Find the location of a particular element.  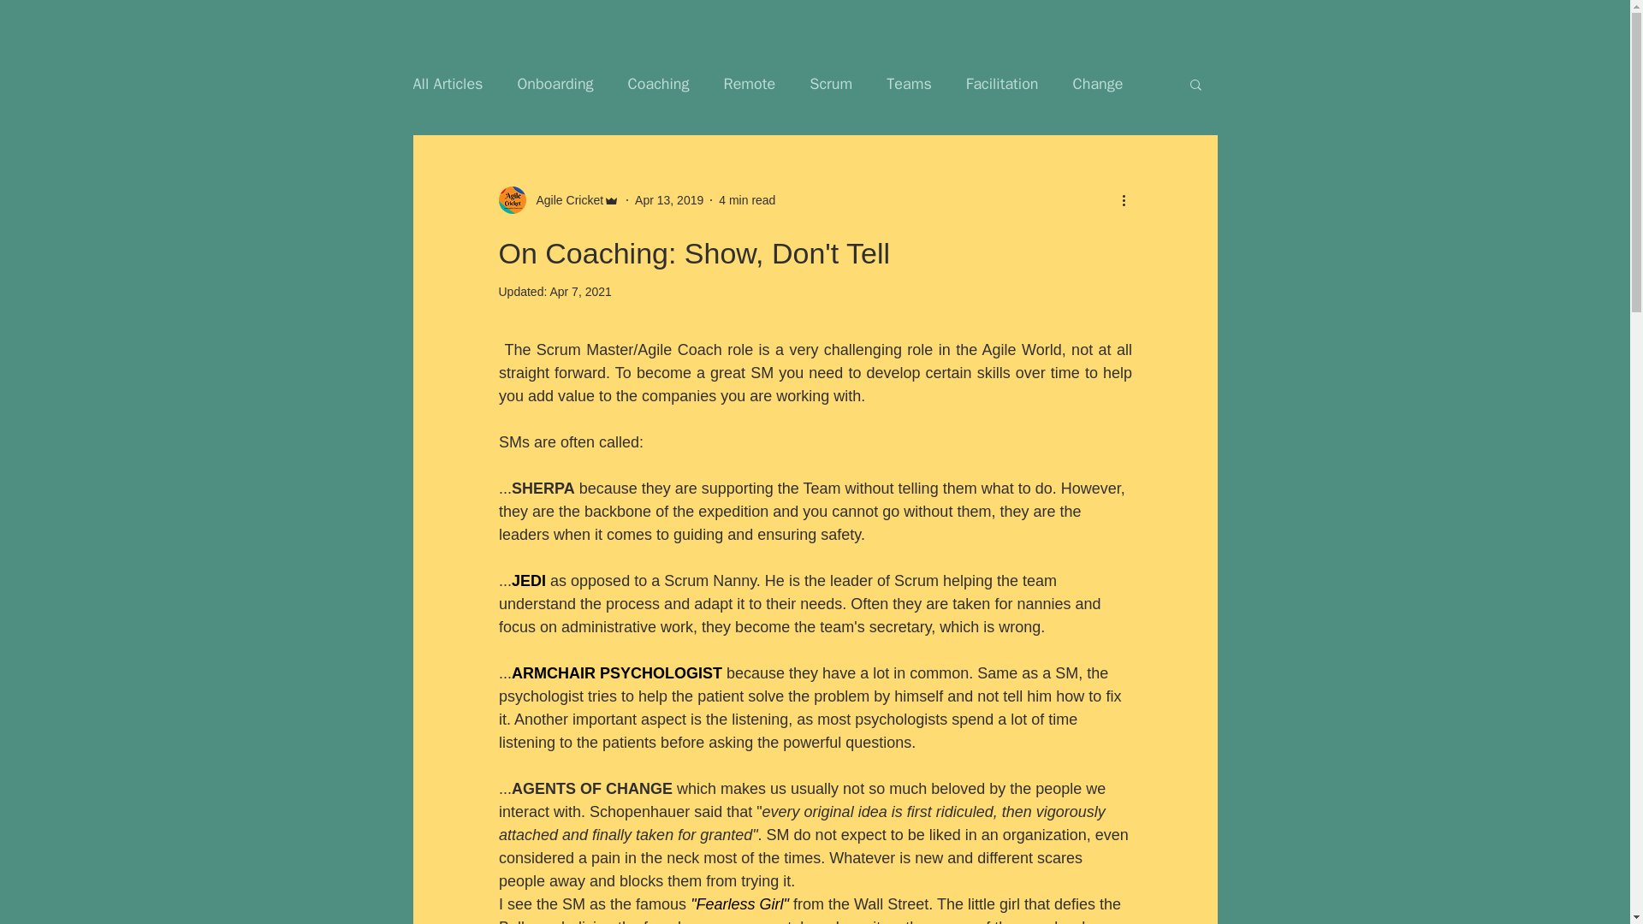

Facilitation is located at coordinates (1001, 84).